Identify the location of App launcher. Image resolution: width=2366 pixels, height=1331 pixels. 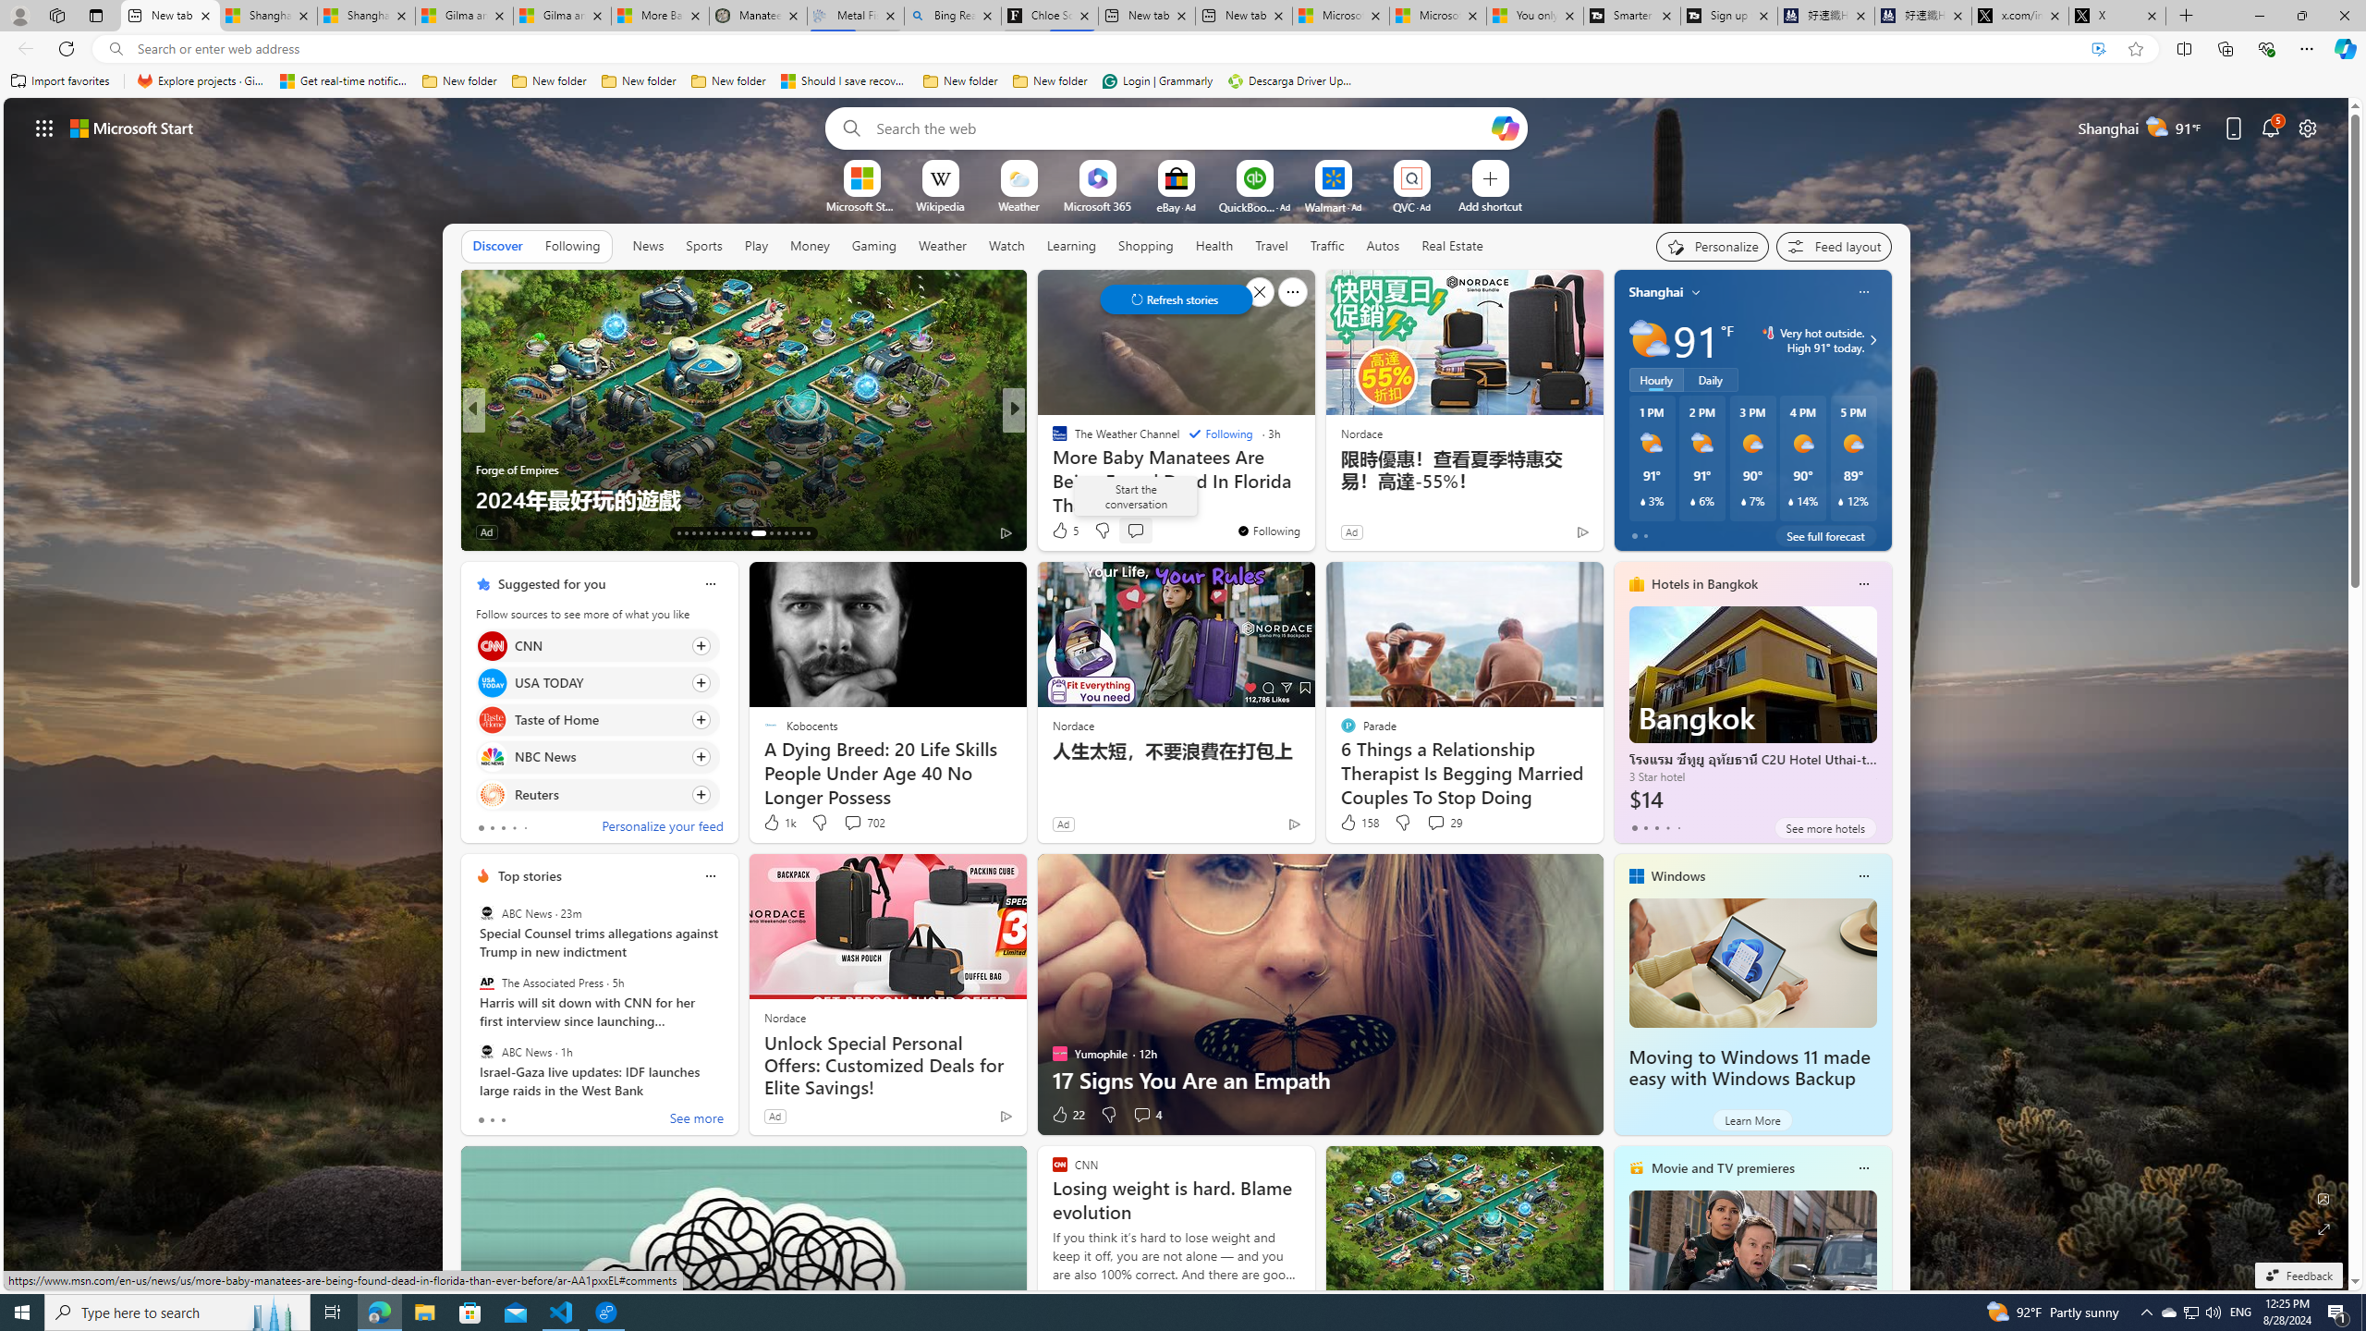
(44, 128).